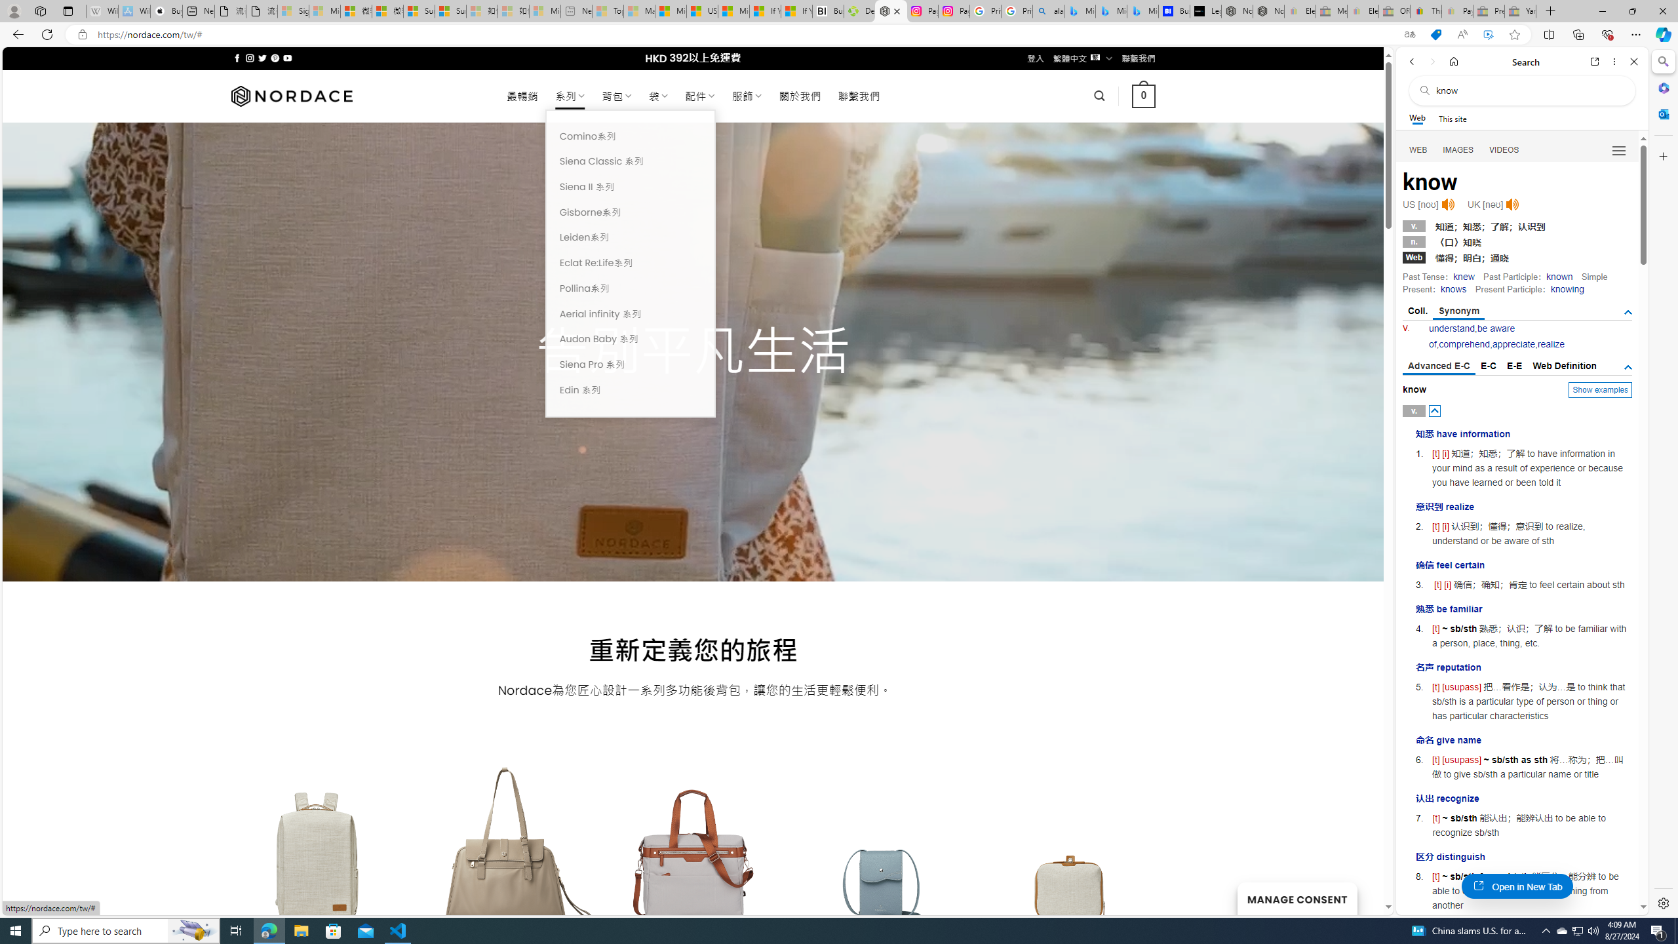 This screenshot has height=944, width=1678. What do you see at coordinates (860, 11) in the screenshot?
I see `Descarga Driver Updater` at bounding box center [860, 11].